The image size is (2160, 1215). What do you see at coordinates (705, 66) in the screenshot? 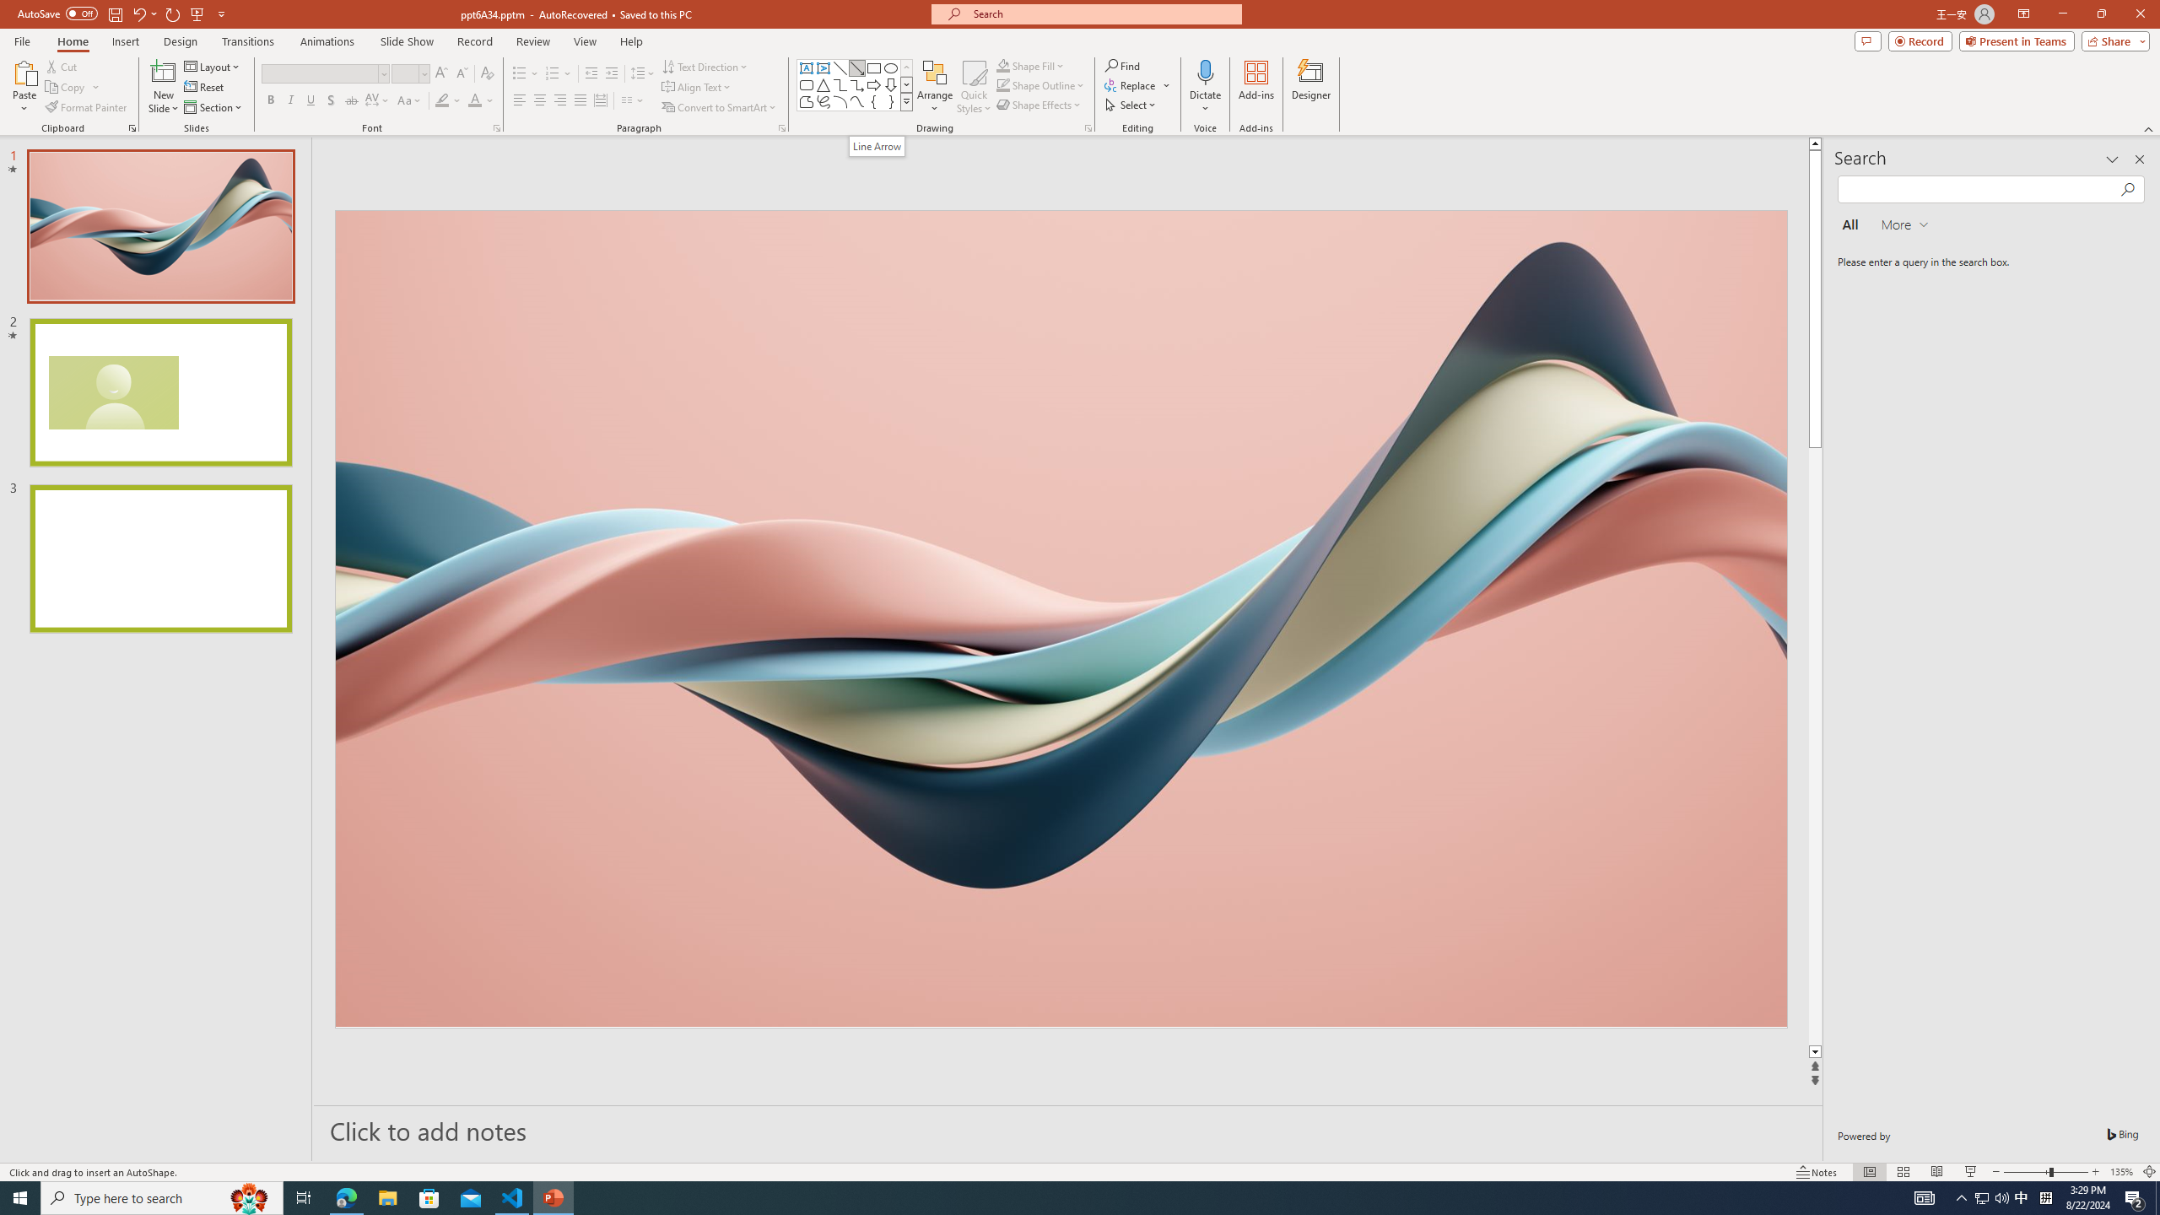
I see `Text Direction` at bounding box center [705, 66].